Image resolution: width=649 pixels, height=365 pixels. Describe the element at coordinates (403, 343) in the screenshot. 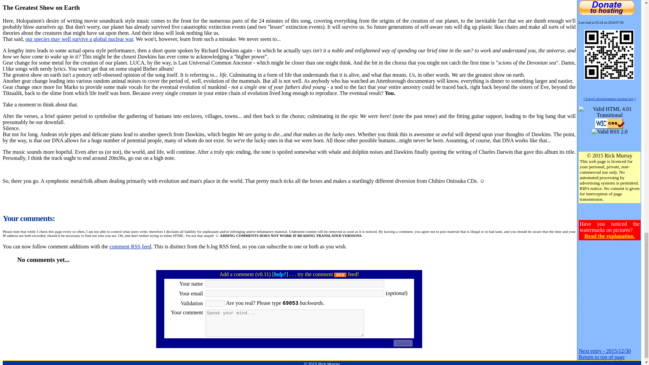

I see `Submit` at that location.